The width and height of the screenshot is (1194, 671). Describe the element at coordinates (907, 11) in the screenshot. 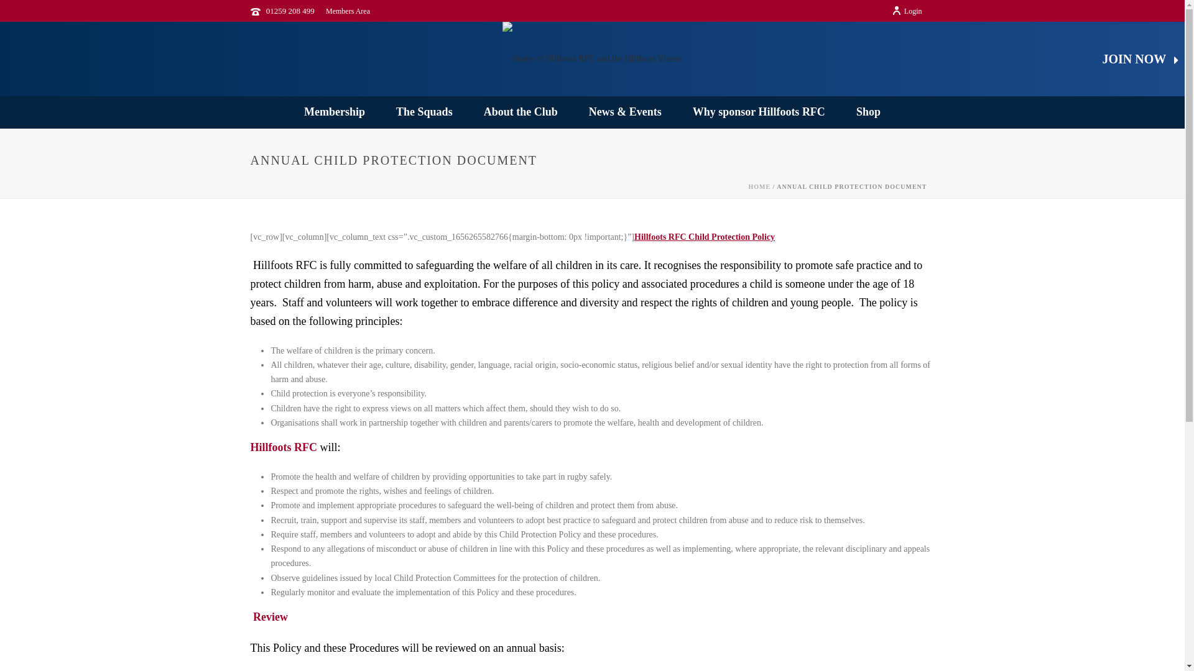

I see `Login` at that location.